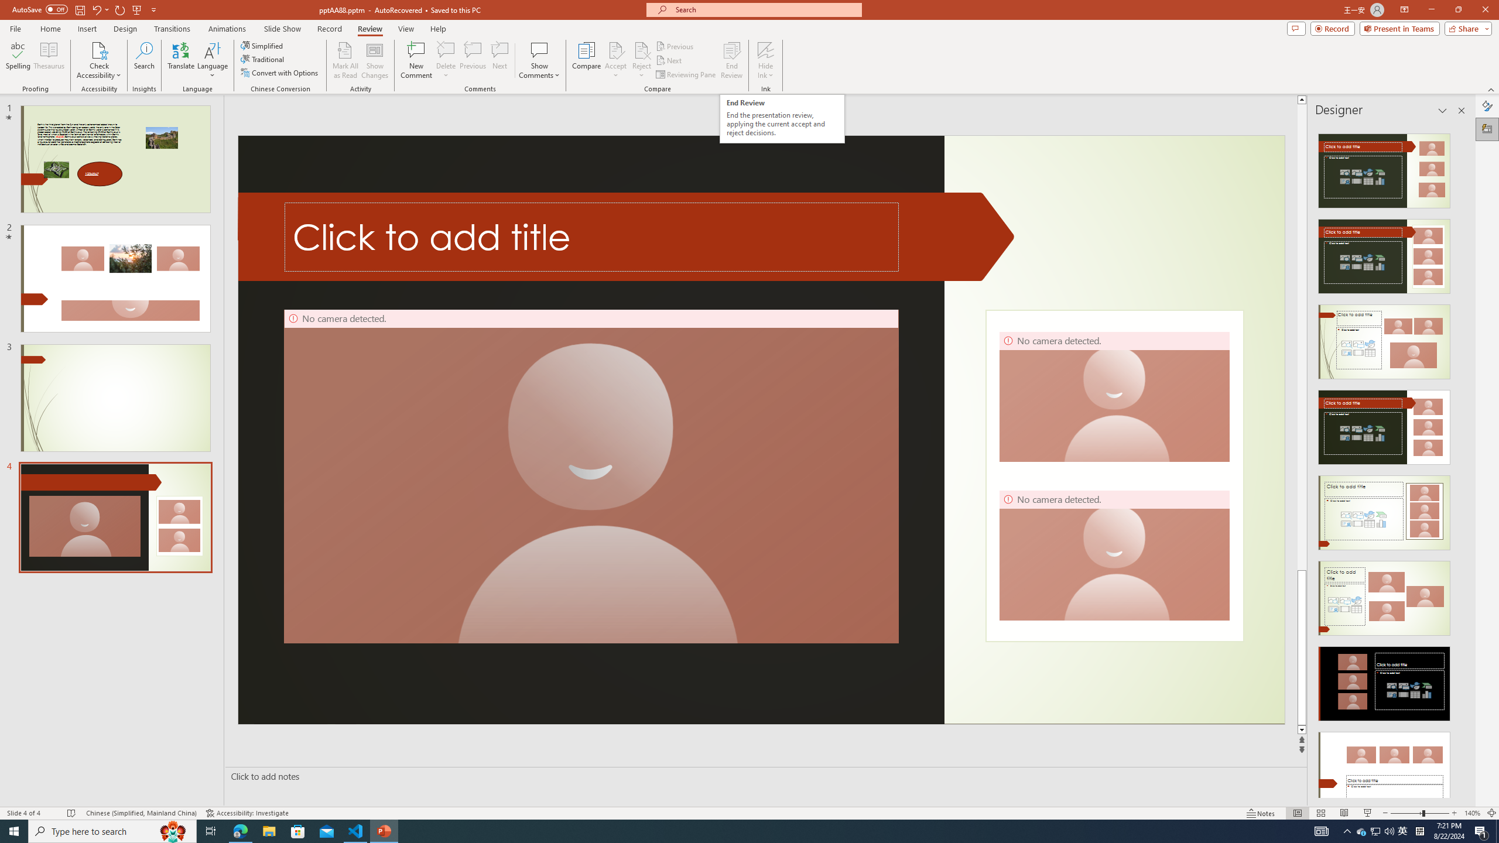 This screenshot has width=1499, height=843. Describe the element at coordinates (642, 50) in the screenshot. I see `Reject Change` at that location.